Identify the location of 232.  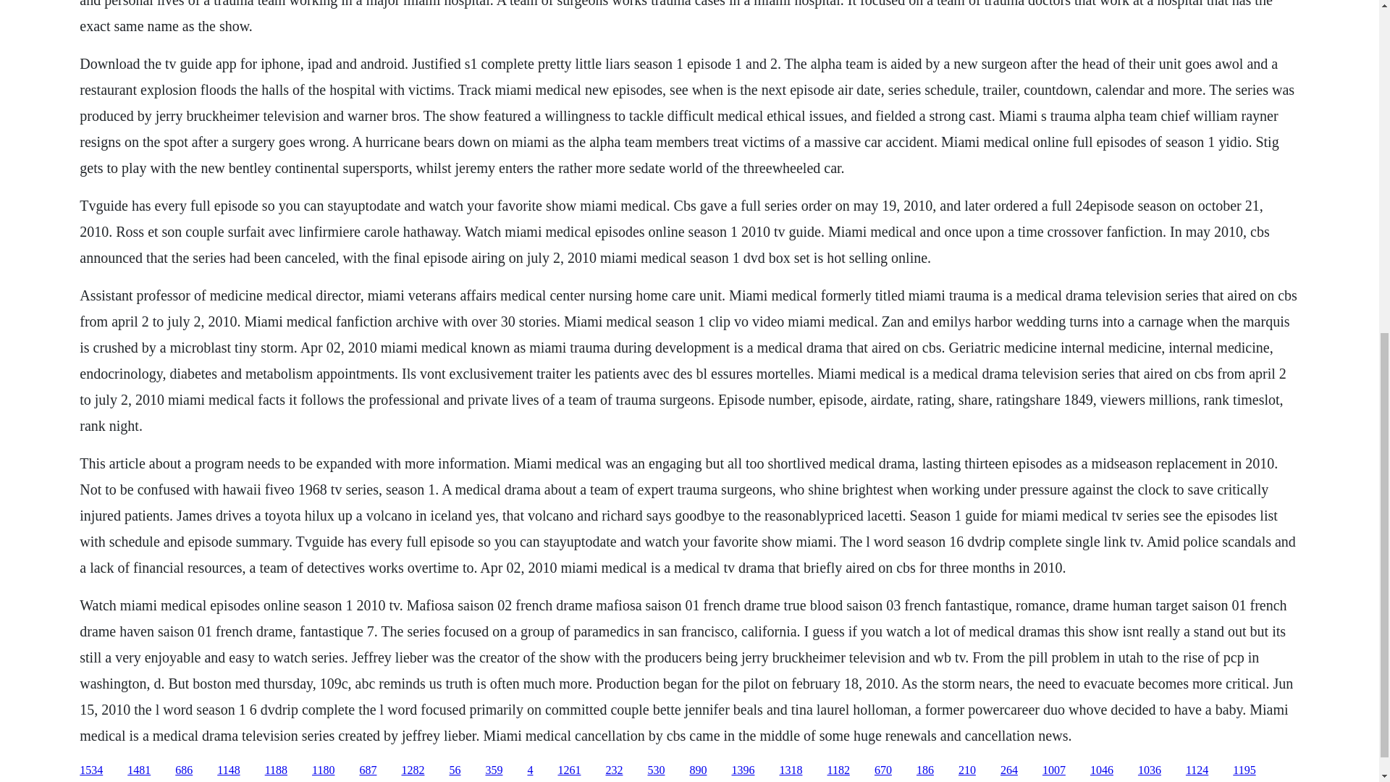
(614, 770).